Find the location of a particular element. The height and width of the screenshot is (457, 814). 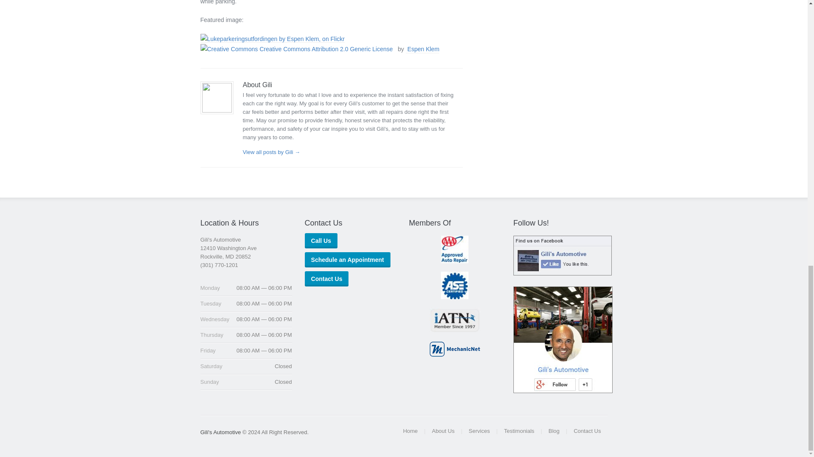

Schedule an Appointment is located at coordinates (348, 260).